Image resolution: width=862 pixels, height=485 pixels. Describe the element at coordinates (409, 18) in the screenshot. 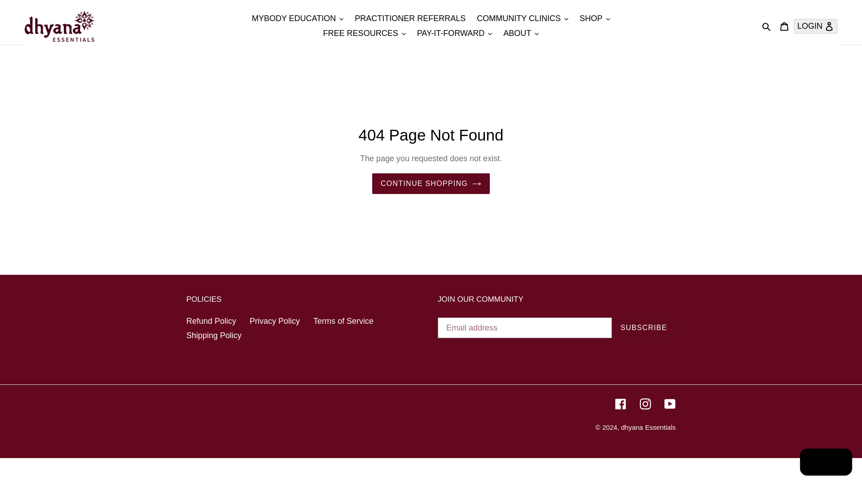

I see `PRACTITIONER REFERRALS` at that location.